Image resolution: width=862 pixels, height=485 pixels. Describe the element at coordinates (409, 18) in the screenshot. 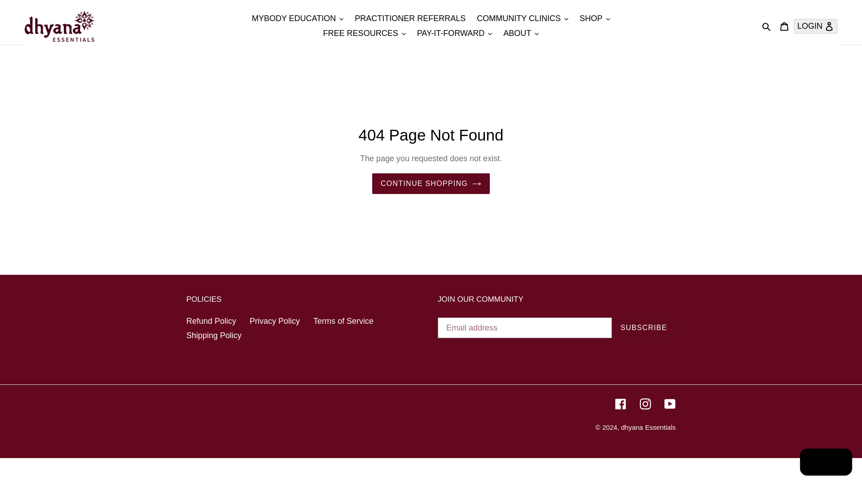

I see `PRACTITIONER REFERRALS` at that location.